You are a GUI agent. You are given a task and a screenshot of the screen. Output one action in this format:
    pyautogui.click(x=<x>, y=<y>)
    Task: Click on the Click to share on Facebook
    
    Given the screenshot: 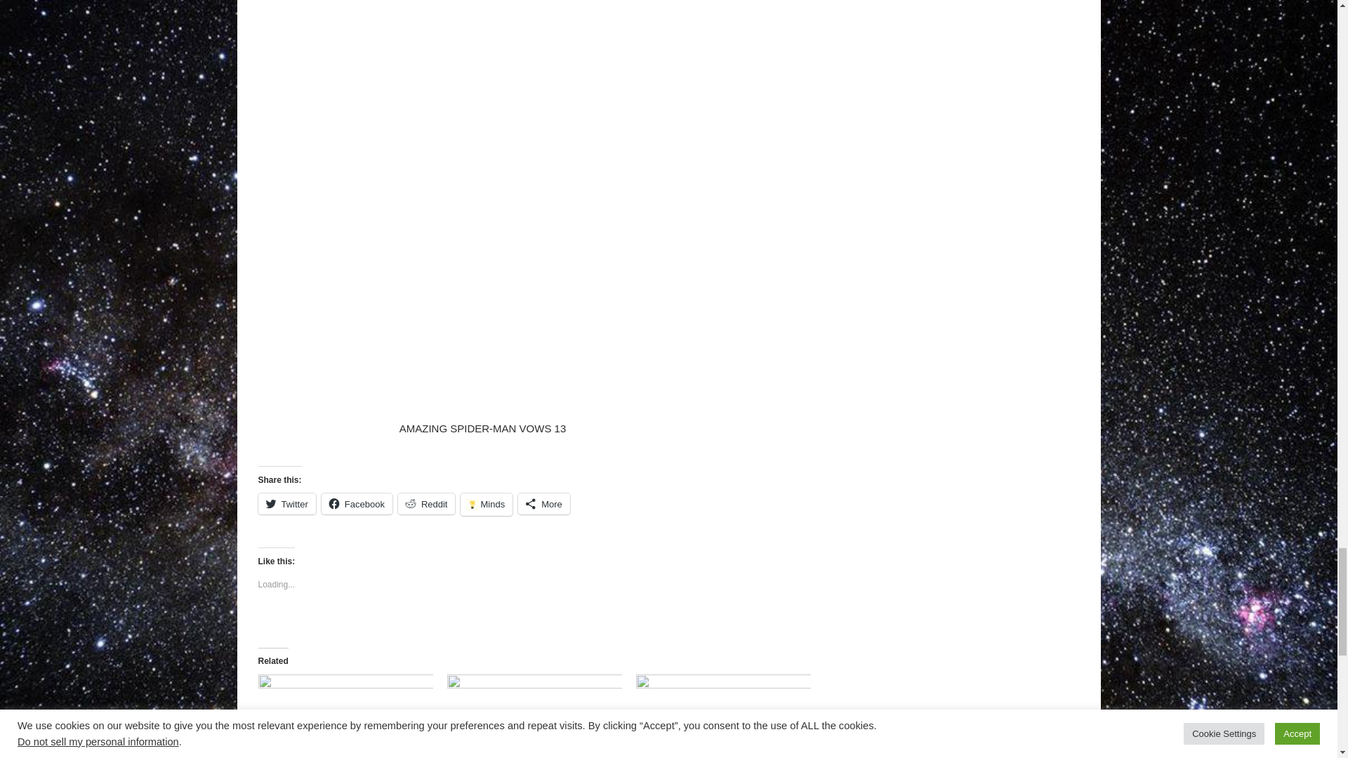 What is the action you would take?
    pyautogui.click(x=357, y=504)
    